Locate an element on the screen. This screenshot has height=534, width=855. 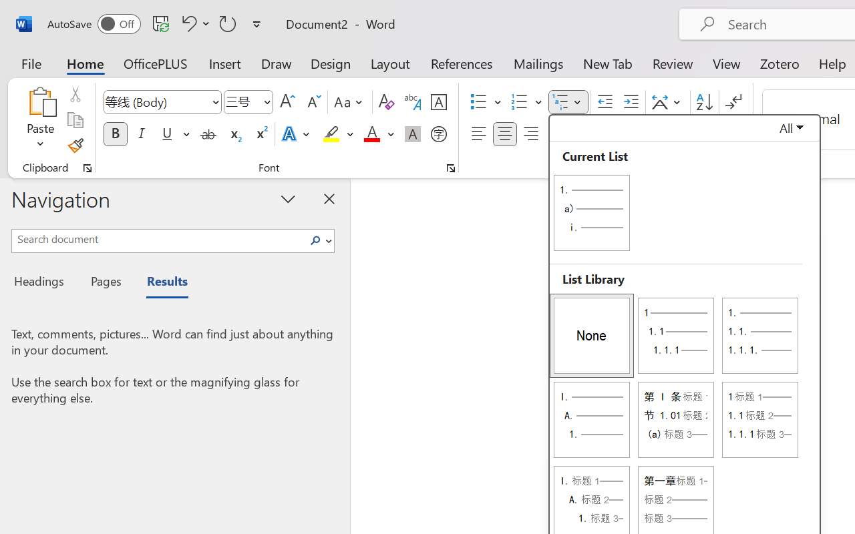
New File... is located at coordinates (144, 60).